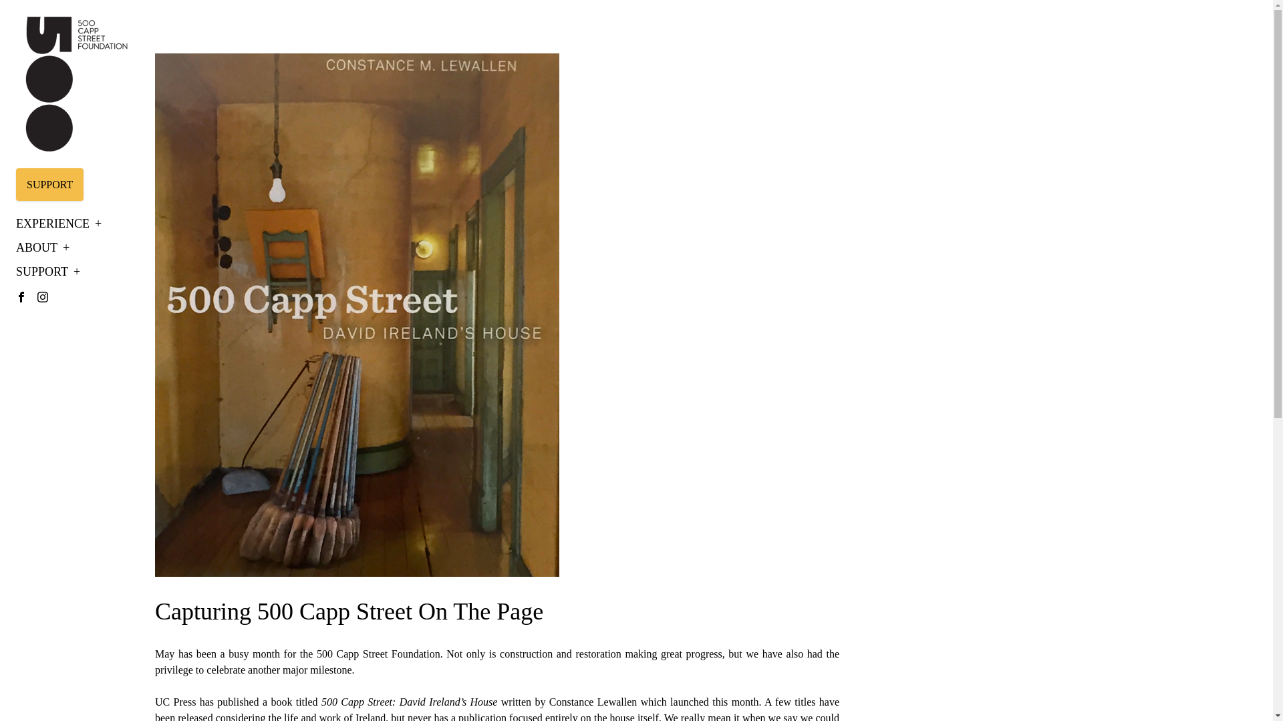  Describe the element at coordinates (42, 247) in the screenshot. I see `ABOUT` at that location.